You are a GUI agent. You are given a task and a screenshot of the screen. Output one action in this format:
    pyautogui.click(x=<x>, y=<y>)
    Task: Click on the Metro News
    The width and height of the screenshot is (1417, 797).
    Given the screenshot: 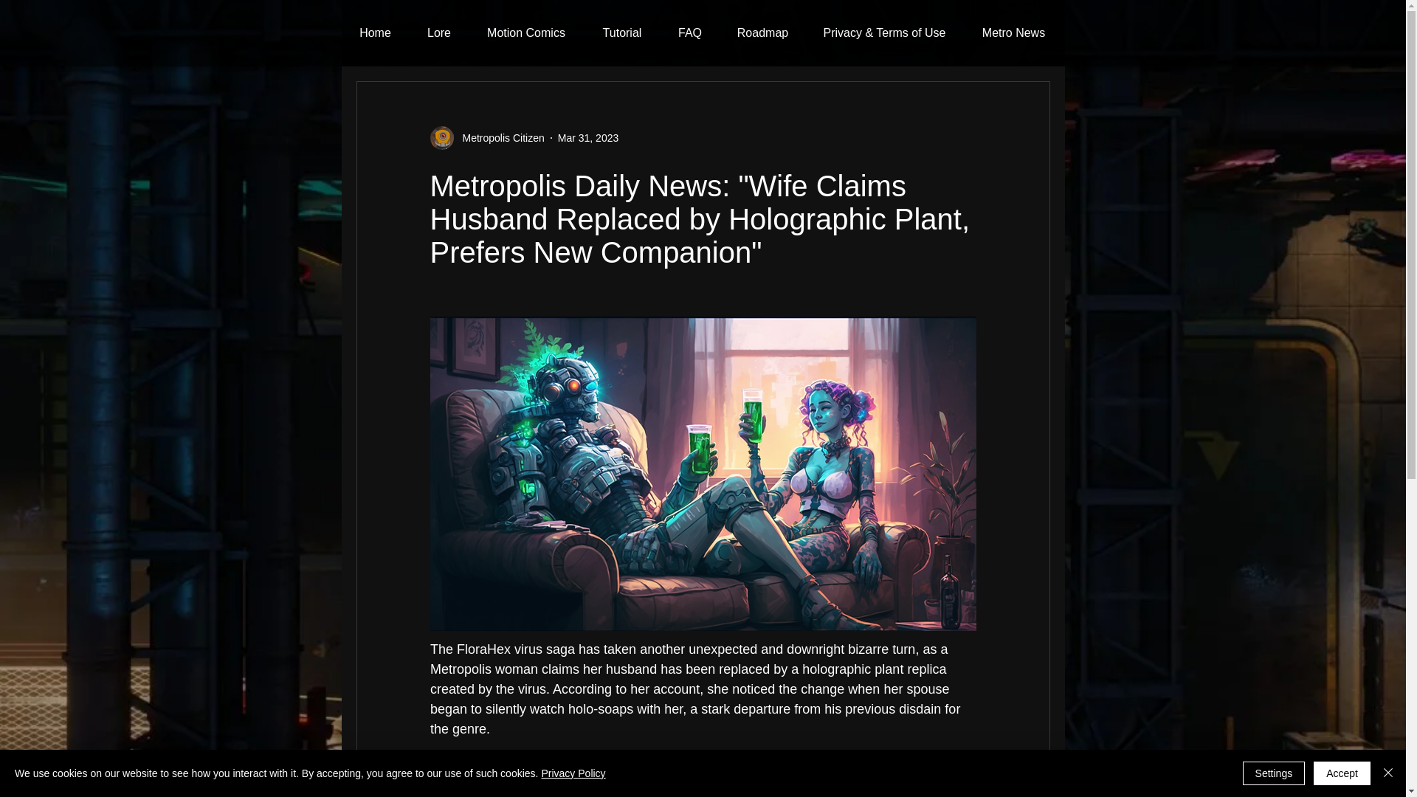 What is the action you would take?
    pyautogui.click(x=1013, y=33)
    